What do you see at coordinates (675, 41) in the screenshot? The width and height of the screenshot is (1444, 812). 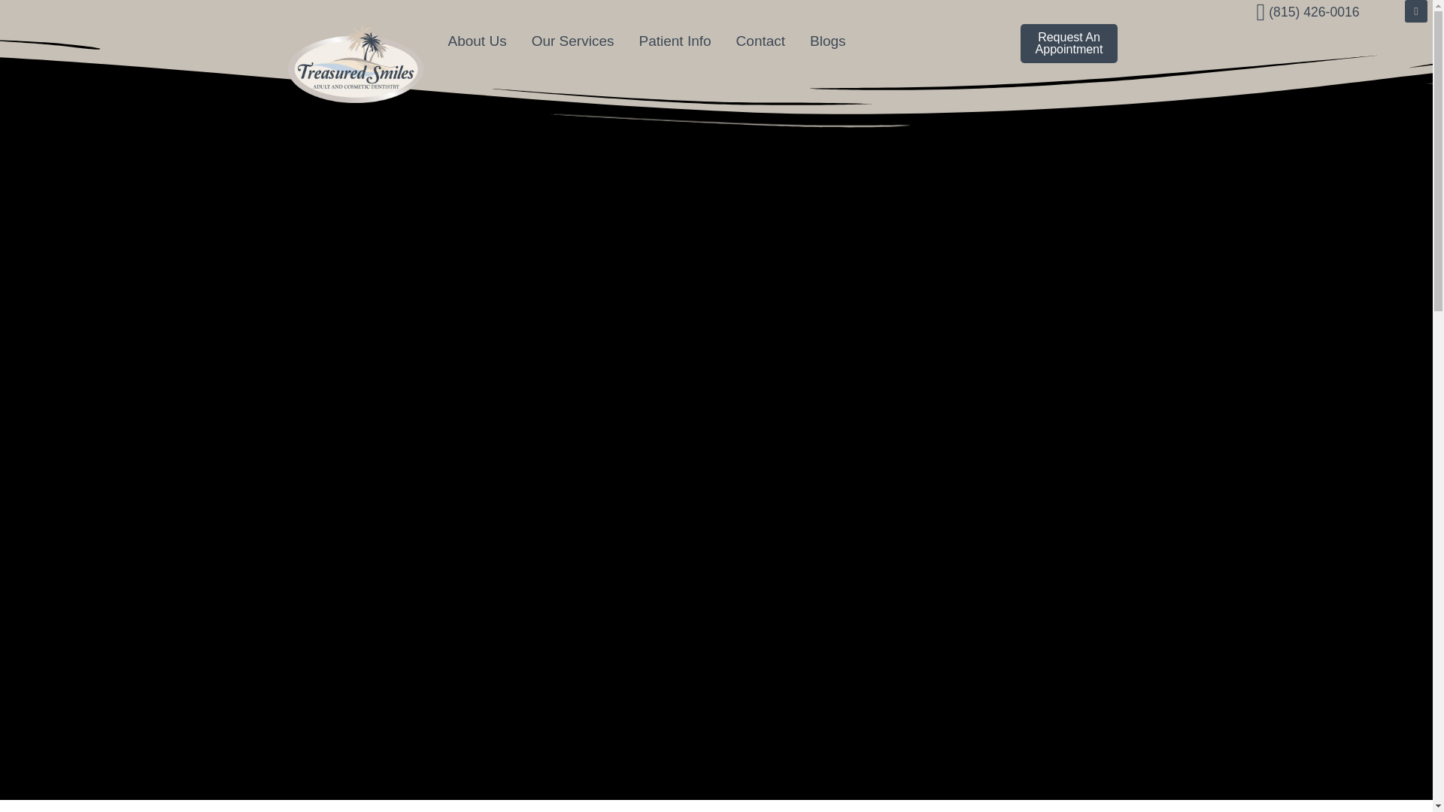 I see `Patient Info` at bounding box center [675, 41].